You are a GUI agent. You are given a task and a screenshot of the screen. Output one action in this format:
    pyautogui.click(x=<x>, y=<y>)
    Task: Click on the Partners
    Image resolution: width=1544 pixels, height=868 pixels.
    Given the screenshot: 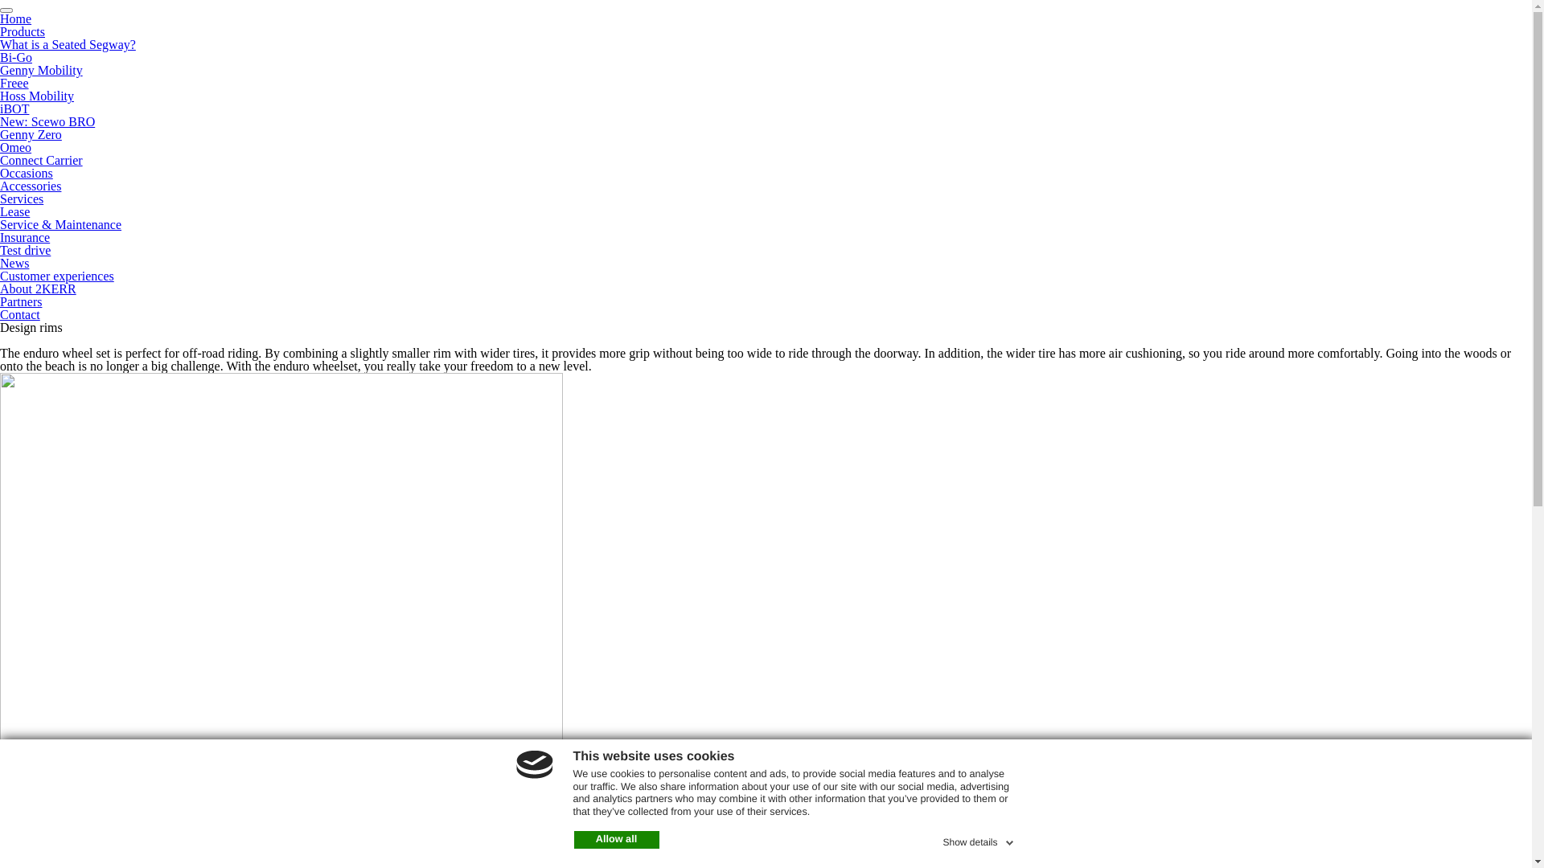 What is the action you would take?
    pyautogui.click(x=21, y=302)
    